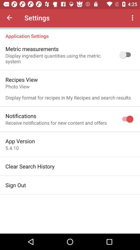 This screenshot has height=250, width=140. I want to click on jump to application settings item, so click(70, 33).